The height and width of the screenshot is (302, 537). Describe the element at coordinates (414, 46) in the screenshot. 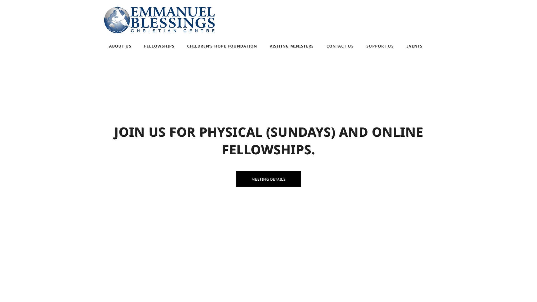

I see `EVENTS` at that location.